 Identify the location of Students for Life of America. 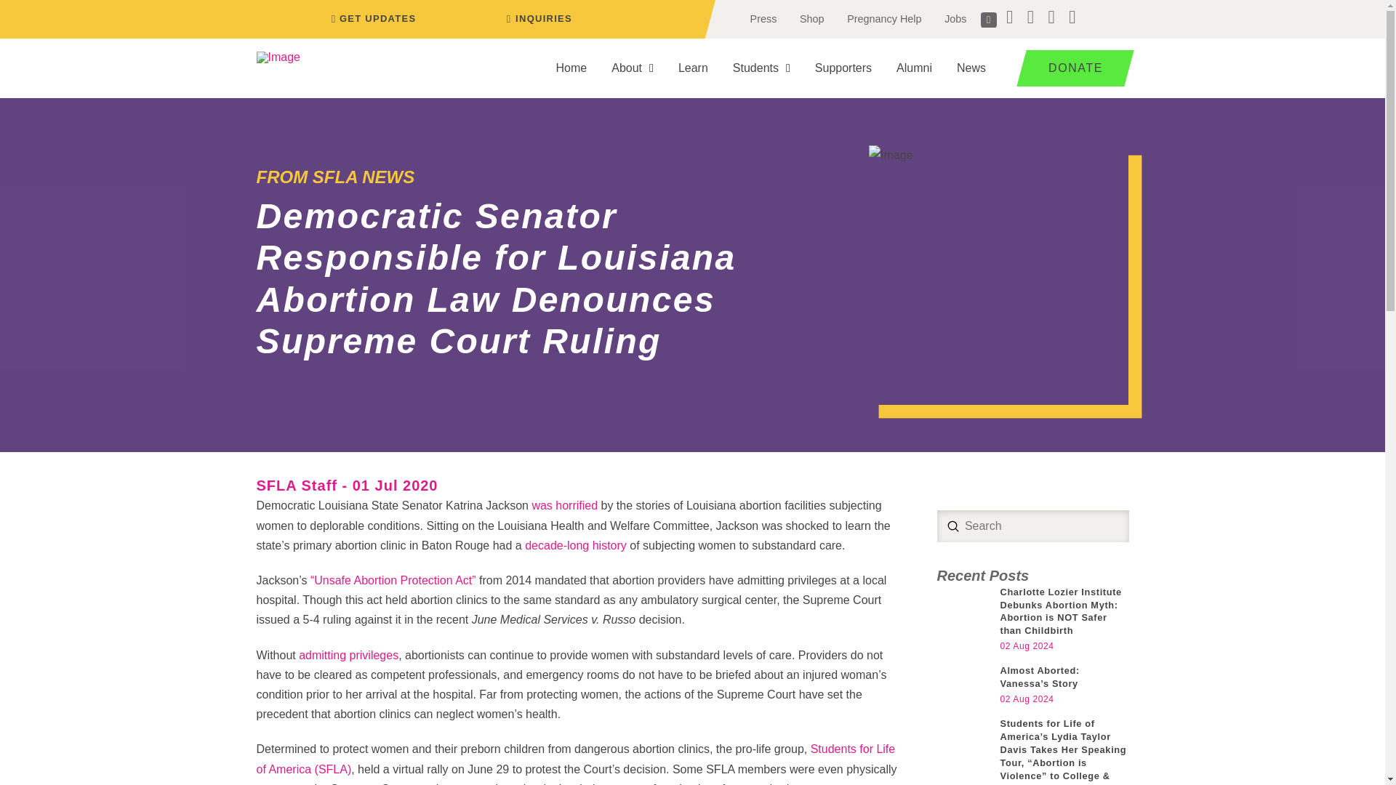
(574, 758).